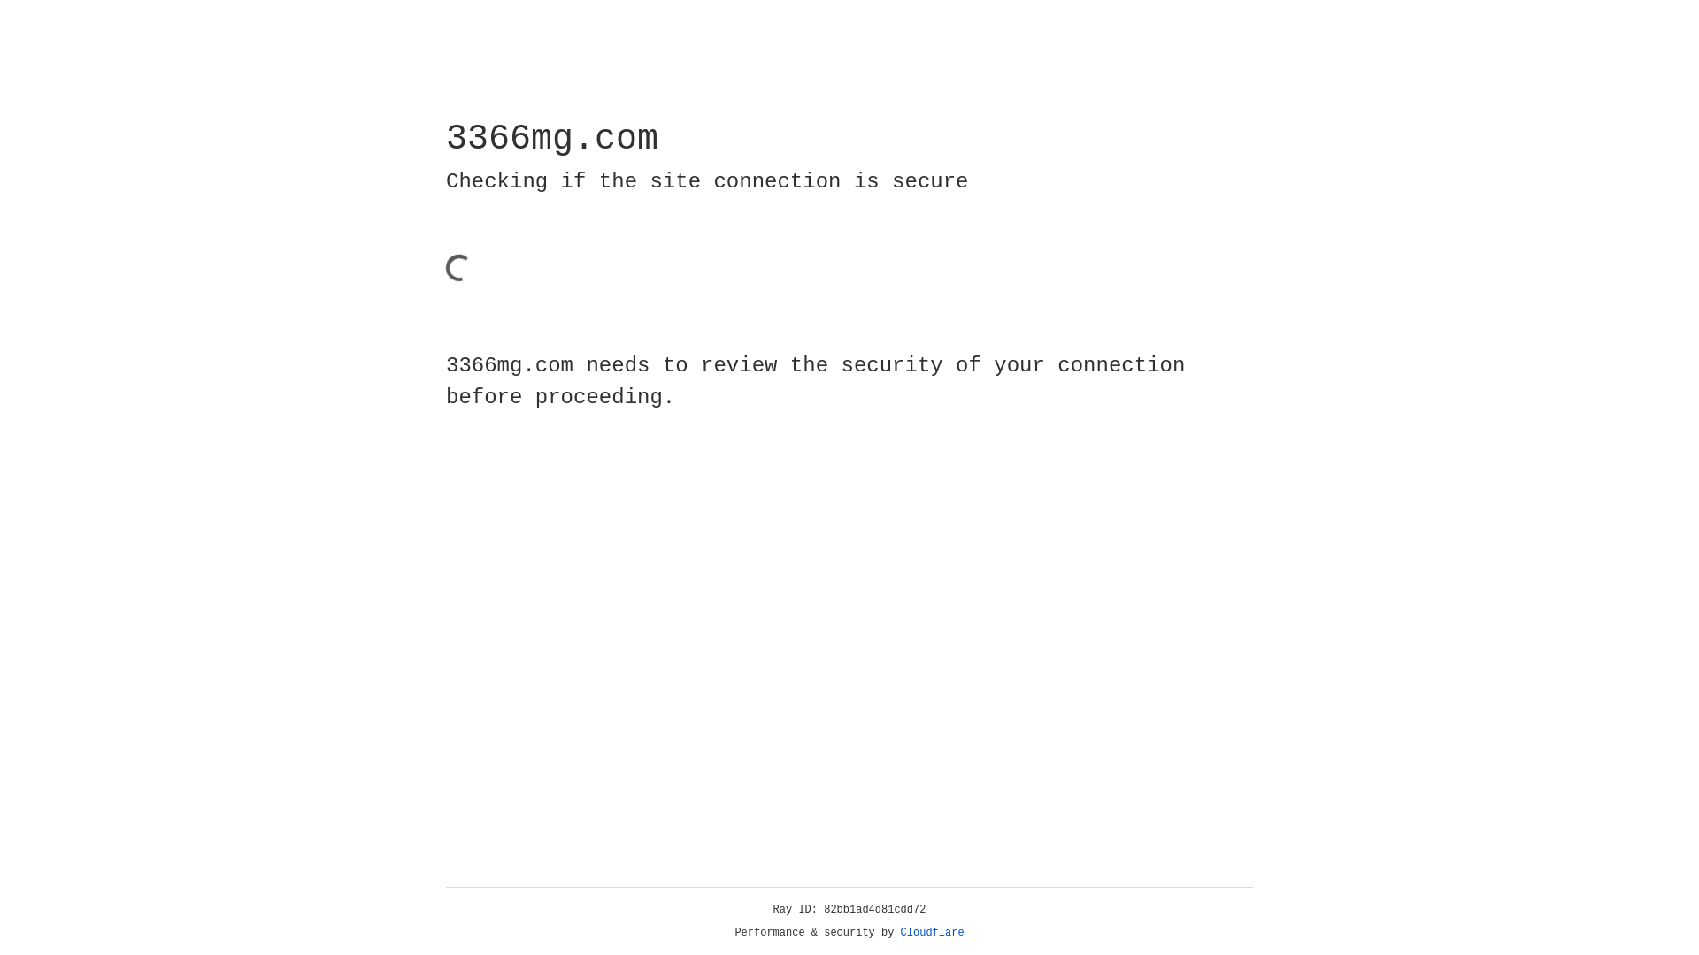 This screenshot has height=955, width=1699. Describe the element at coordinates (933, 933) in the screenshot. I see `Cloudflare` at that location.